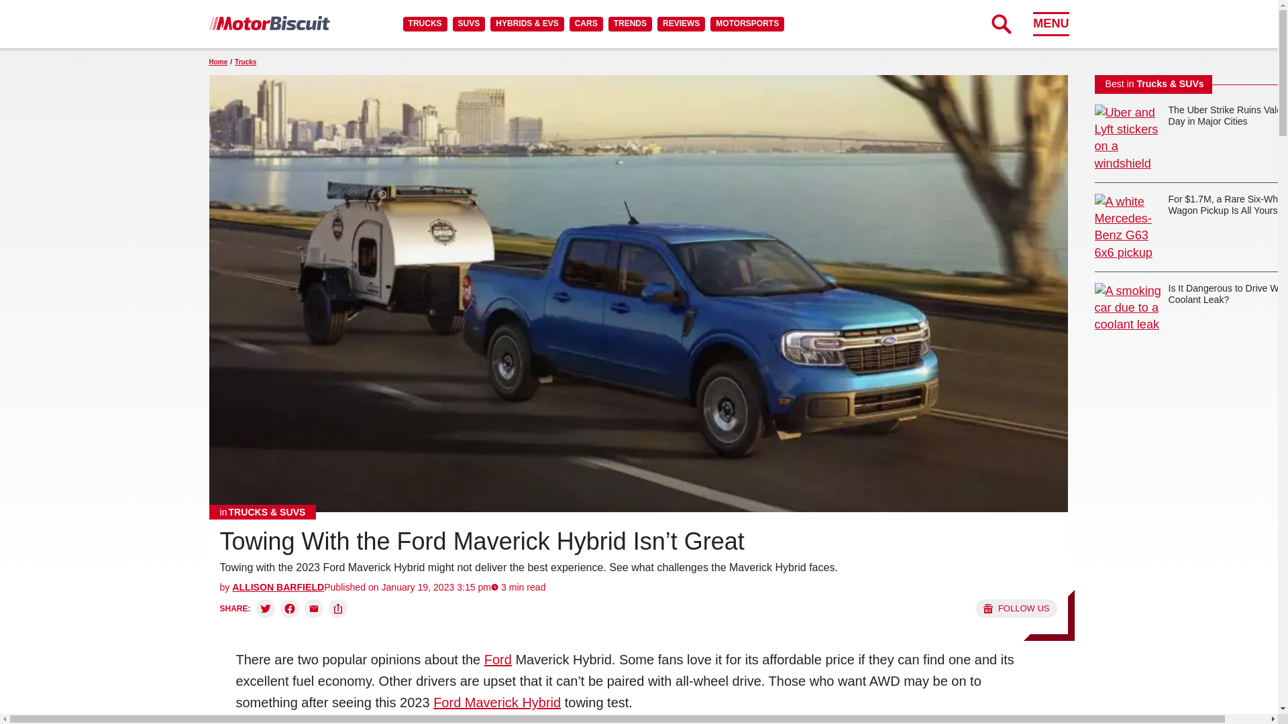  Describe the element at coordinates (338, 609) in the screenshot. I see `Copy link and share: ` at that location.